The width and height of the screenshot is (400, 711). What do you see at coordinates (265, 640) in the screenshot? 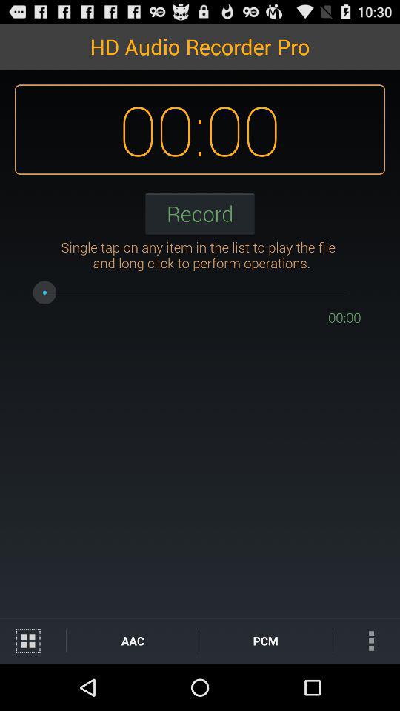
I see `click pcm at the bottom` at bounding box center [265, 640].